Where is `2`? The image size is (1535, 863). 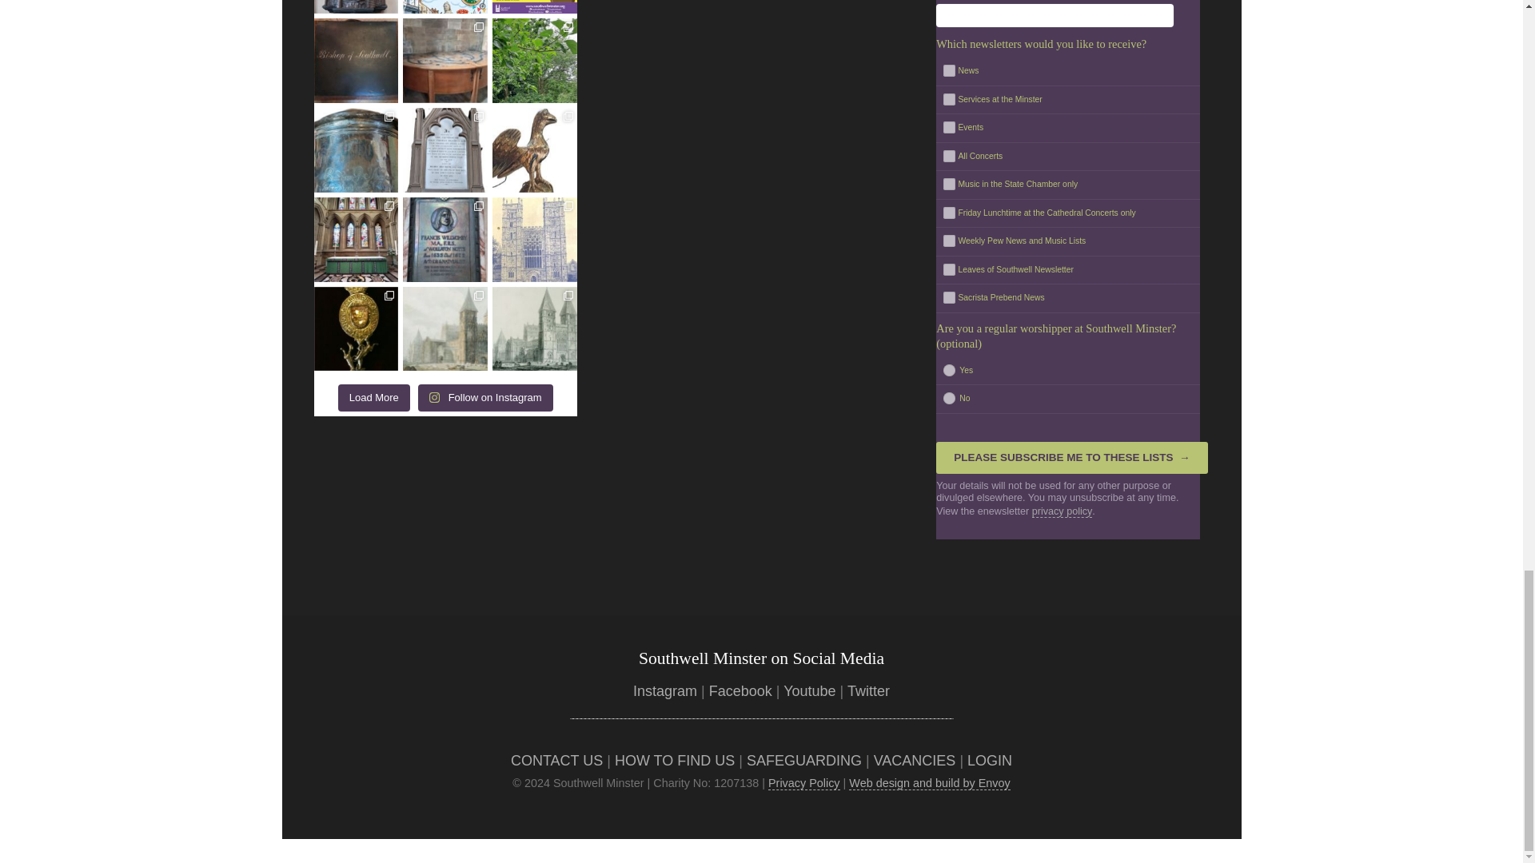
2 is located at coordinates (948, 155).